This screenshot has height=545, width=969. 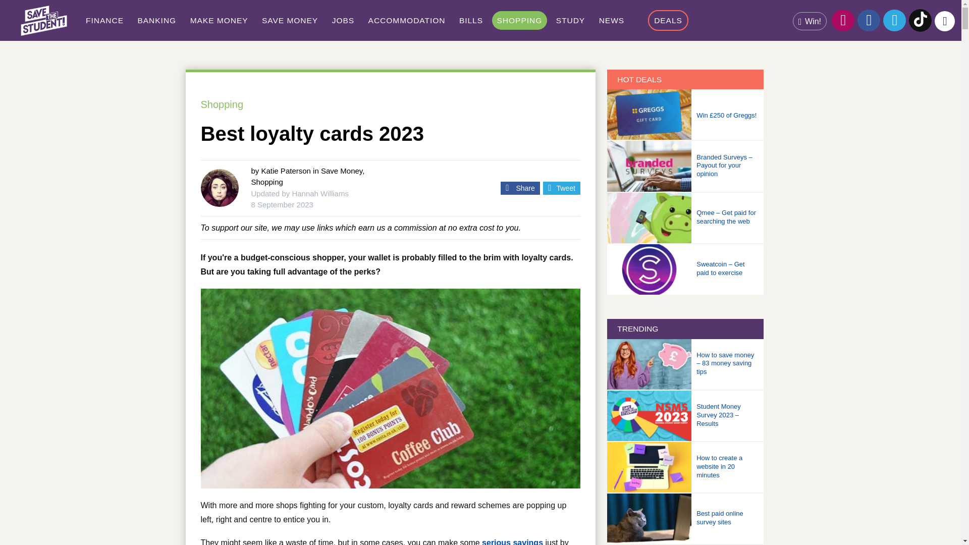 What do you see at coordinates (471, 20) in the screenshot?
I see `Student Bills` at bounding box center [471, 20].